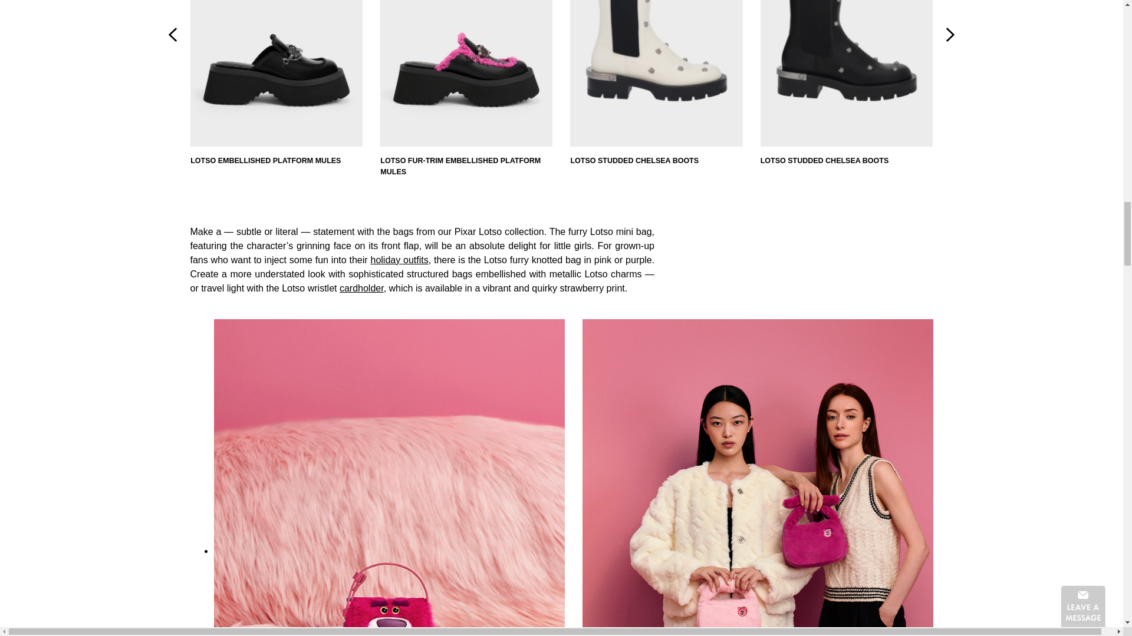  I want to click on Lotso Fur-Trim Embellished Platform Mules, so click(466, 89).